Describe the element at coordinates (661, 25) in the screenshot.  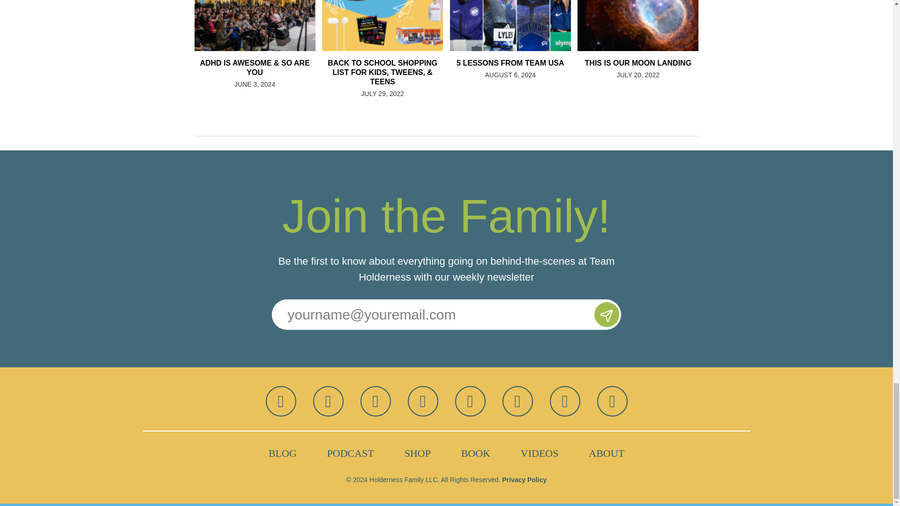
I see `This Is Our Moon Landing` at that location.